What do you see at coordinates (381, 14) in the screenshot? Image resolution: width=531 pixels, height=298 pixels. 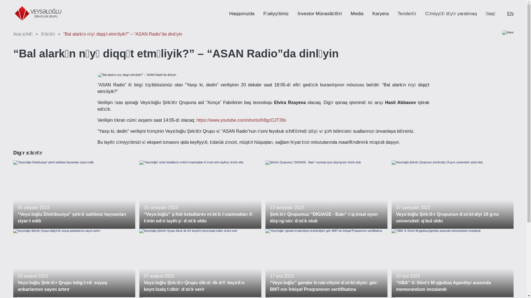 I see `Karyera` at bounding box center [381, 14].